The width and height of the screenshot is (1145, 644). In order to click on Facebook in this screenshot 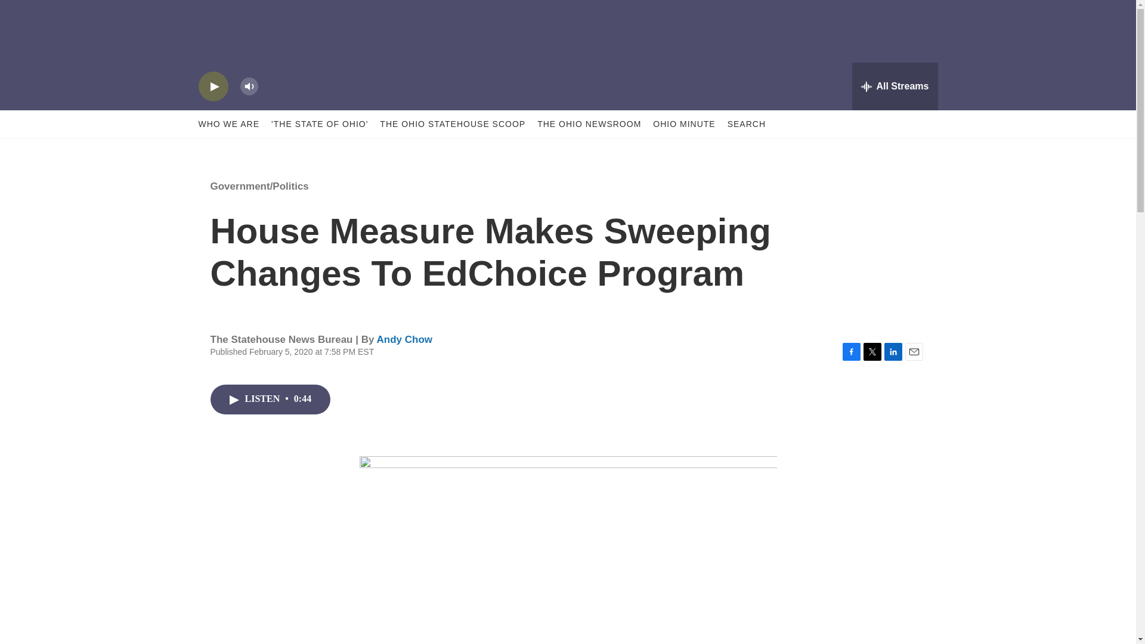, I will do `click(850, 351)`.